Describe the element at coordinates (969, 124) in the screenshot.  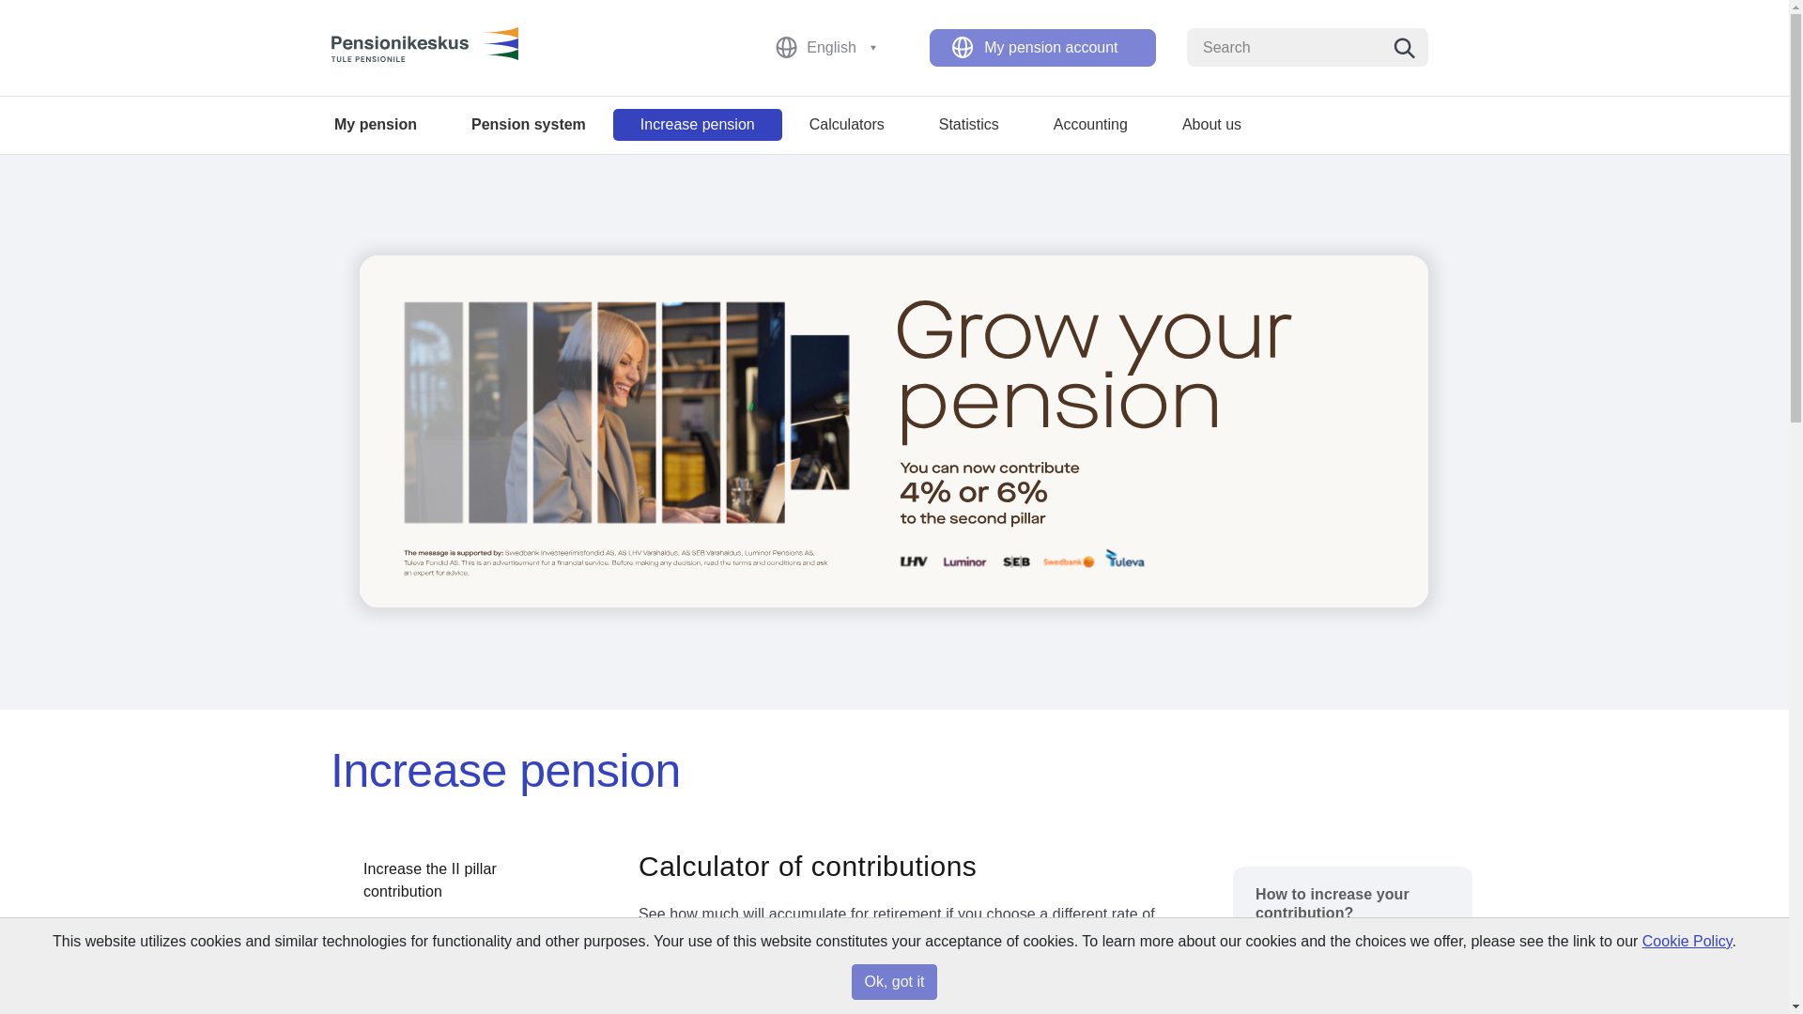
I see `Statistics` at that location.